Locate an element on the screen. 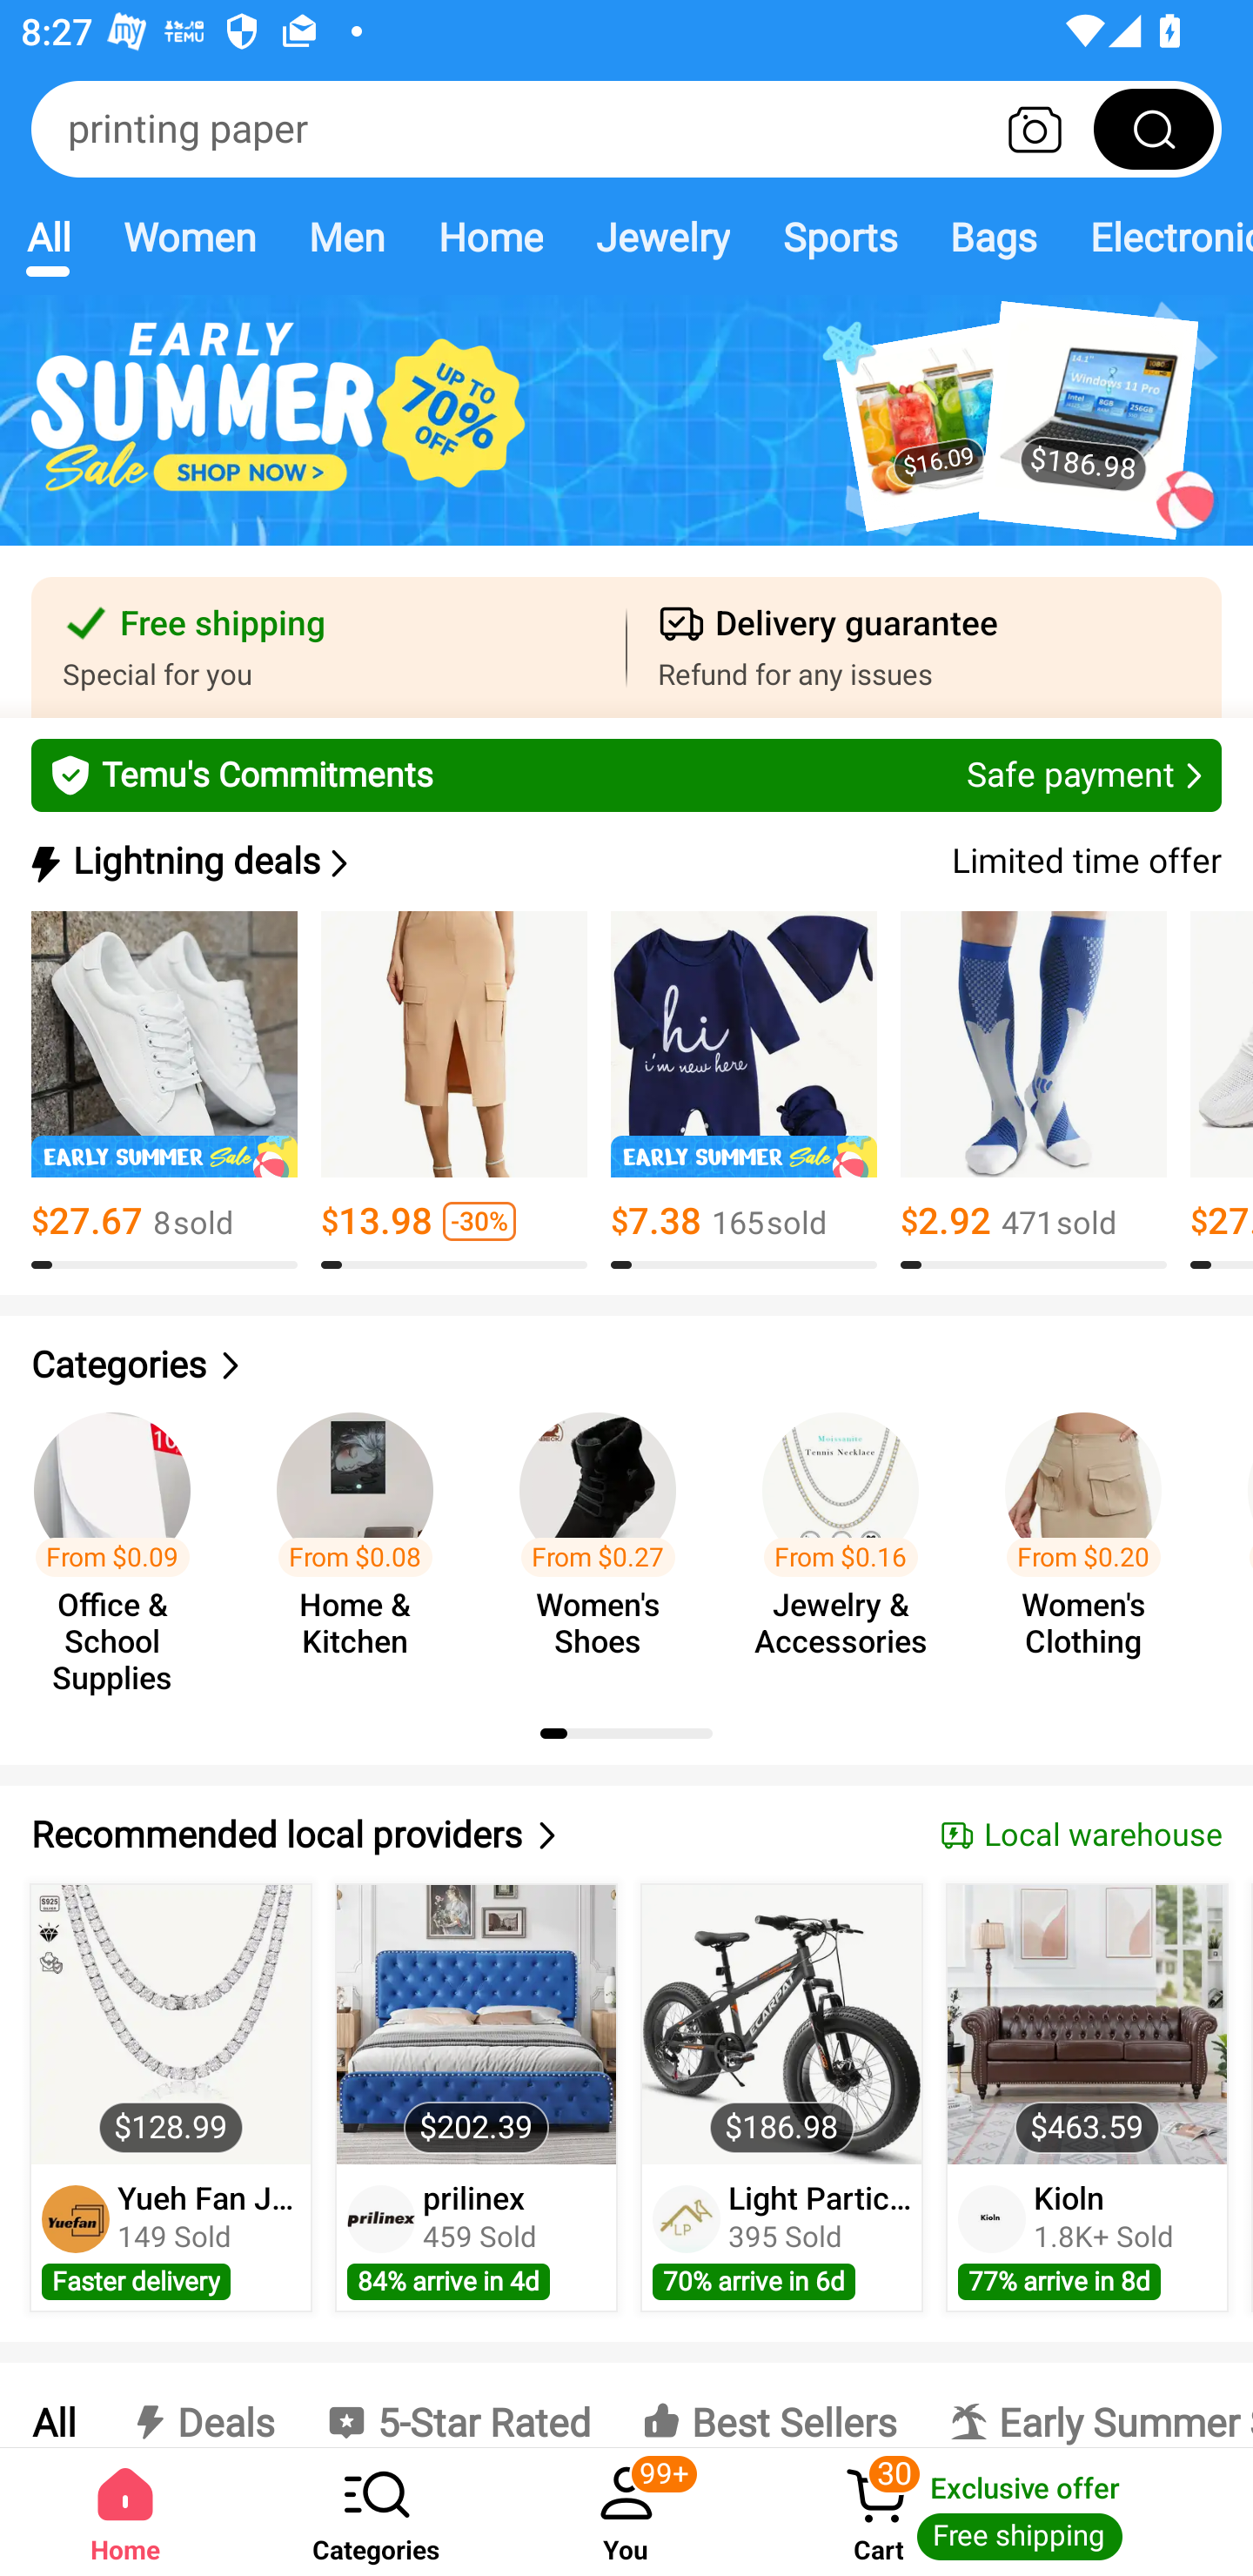  $7.38 165￼sold 8.0 is located at coordinates (743, 1090).